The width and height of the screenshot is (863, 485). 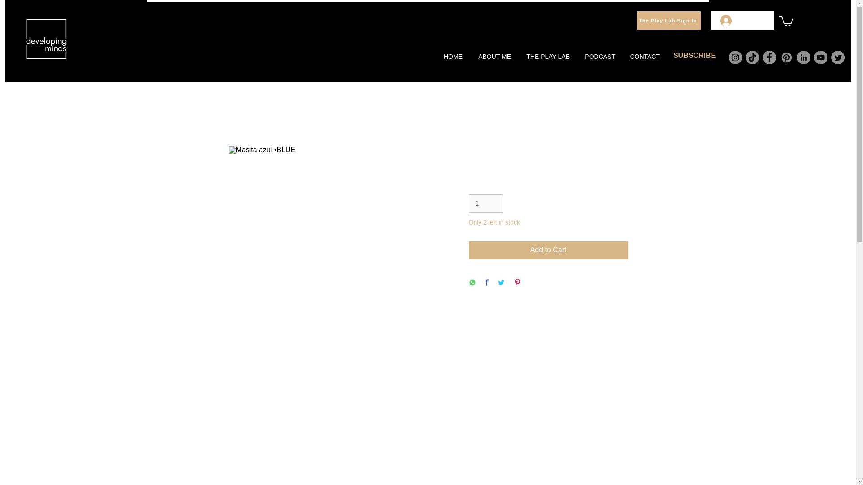 I want to click on HOME, so click(x=452, y=57).